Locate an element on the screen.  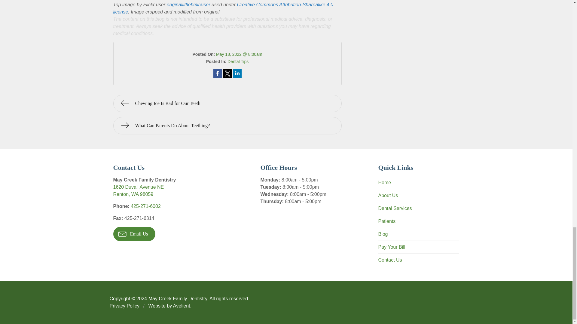
Powered by Avelient is located at coordinates (227, 103).